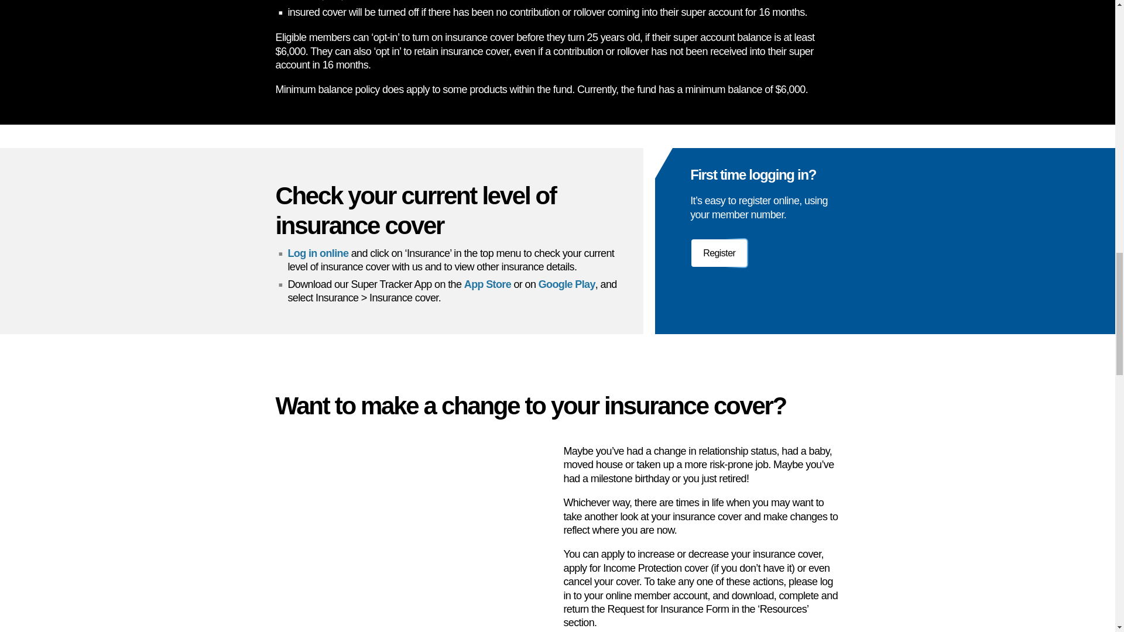  Describe the element at coordinates (487, 284) in the screenshot. I see `App Store` at that location.